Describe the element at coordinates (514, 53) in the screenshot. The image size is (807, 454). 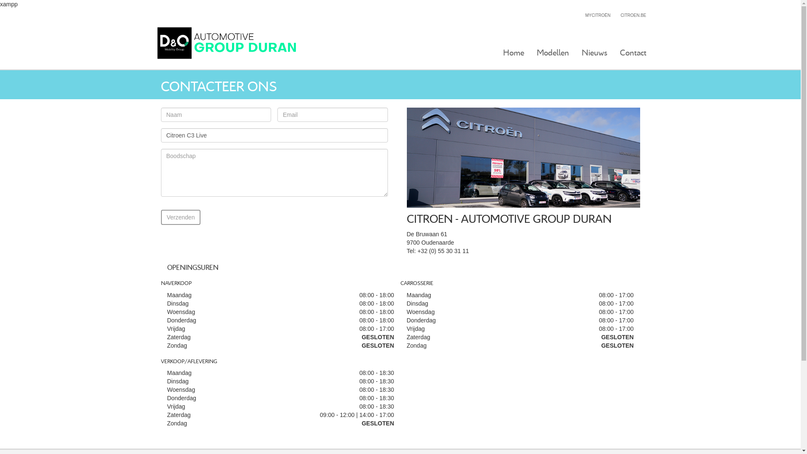
I see `Home` at that location.